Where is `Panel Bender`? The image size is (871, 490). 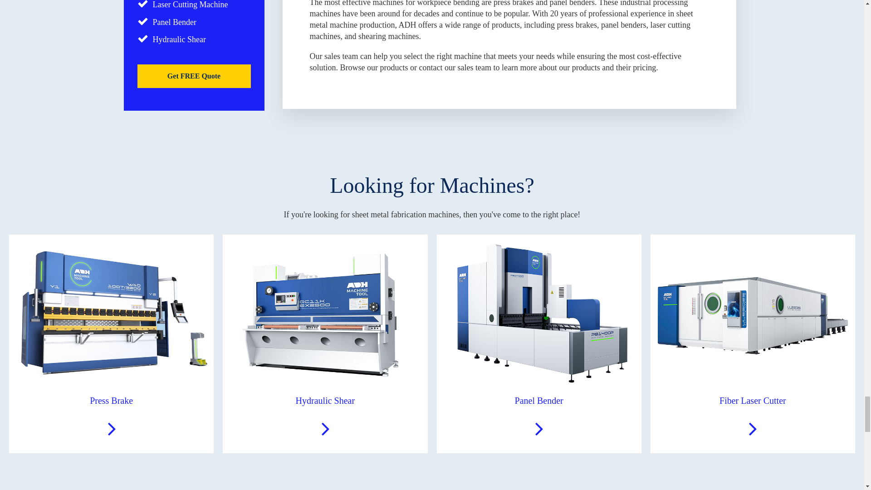
Panel Bender is located at coordinates (538, 343).